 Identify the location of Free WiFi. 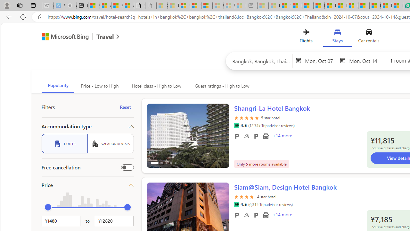
(247, 215).